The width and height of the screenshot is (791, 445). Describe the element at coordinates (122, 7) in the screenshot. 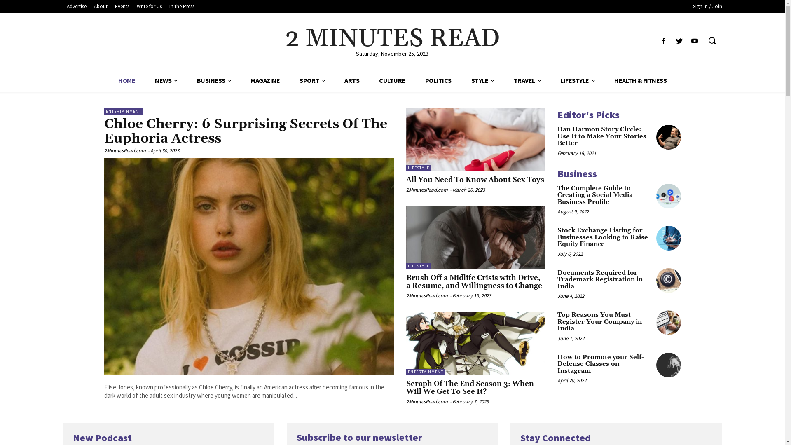

I see `Events` at that location.